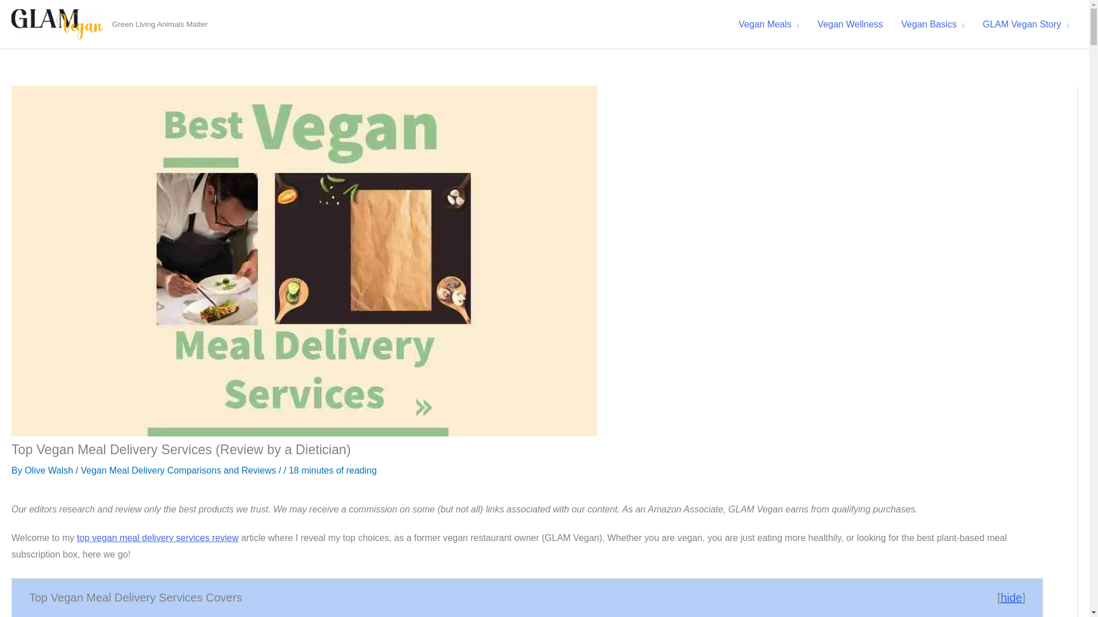 The image size is (1098, 617). What do you see at coordinates (157, 538) in the screenshot?
I see `top vegan meal delivery services review` at bounding box center [157, 538].